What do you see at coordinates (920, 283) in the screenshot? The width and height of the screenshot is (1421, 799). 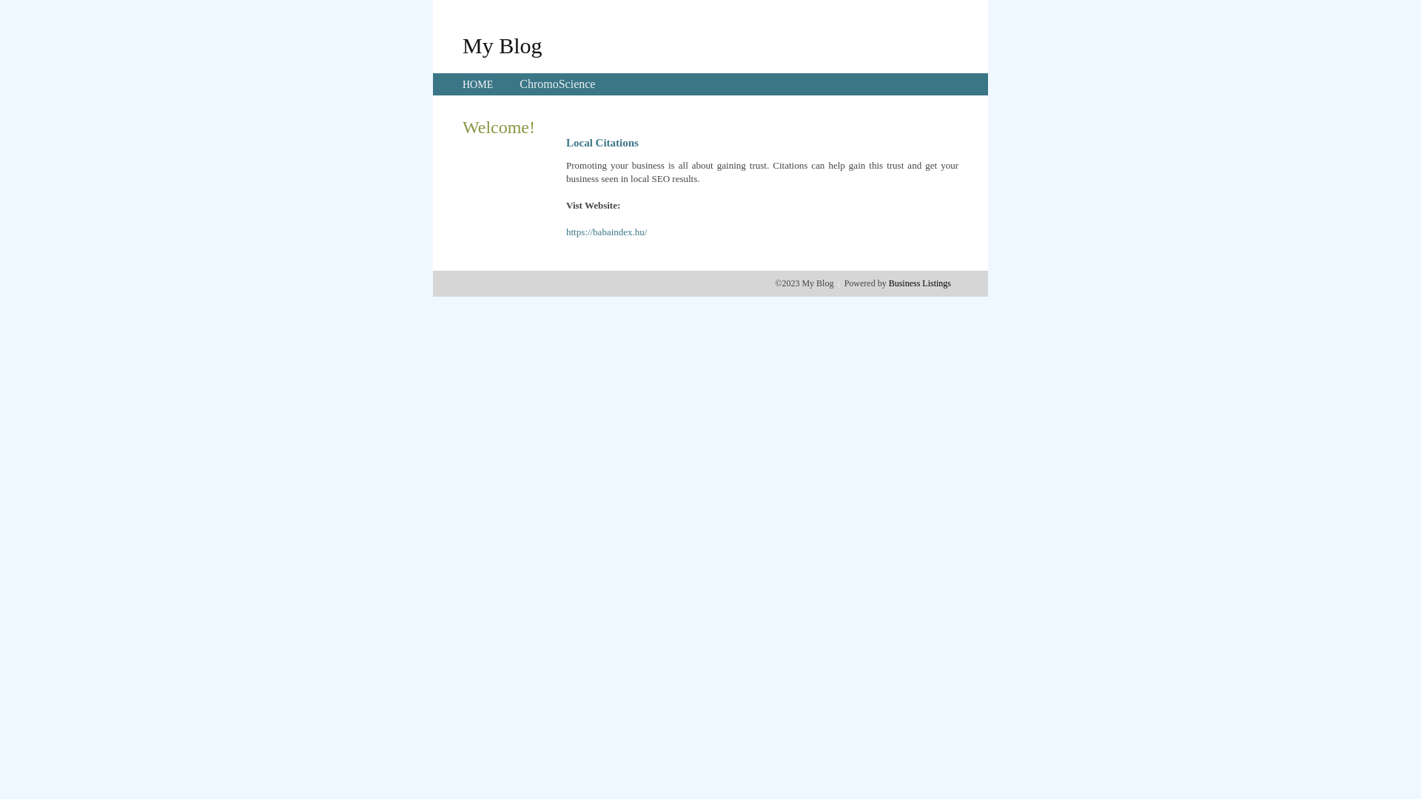 I see `Business Listings` at bounding box center [920, 283].